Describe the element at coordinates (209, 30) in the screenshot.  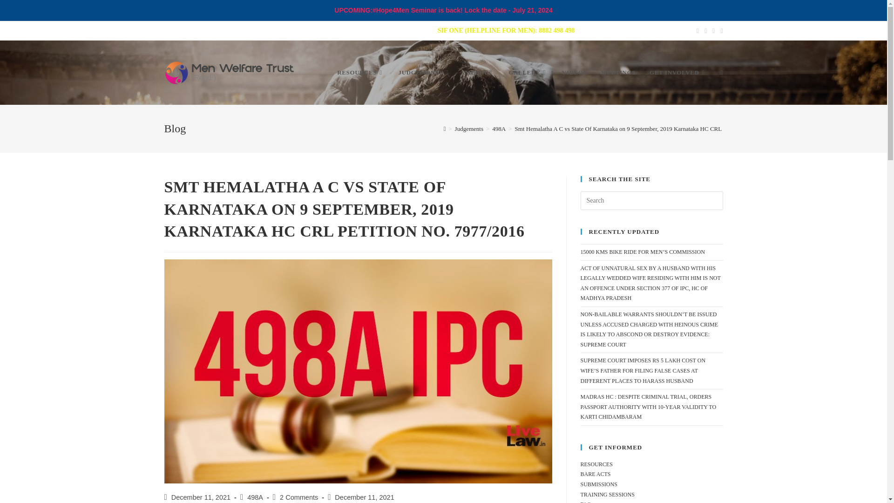
I see `ABOUT US` at that location.